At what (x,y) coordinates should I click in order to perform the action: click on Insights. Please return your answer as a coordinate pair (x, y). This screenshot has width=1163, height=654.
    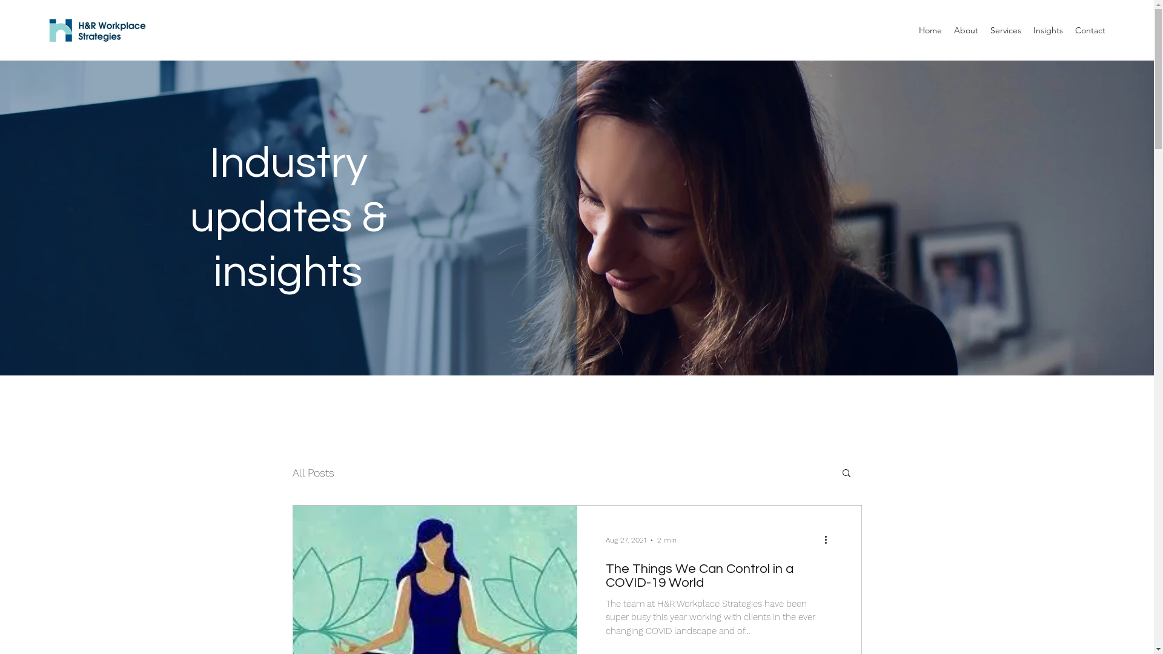
    Looking at the image, I should click on (1048, 30).